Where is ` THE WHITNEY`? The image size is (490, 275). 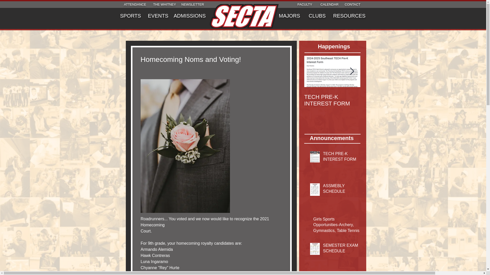
 THE WHITNEY is located at coordinates (164, 4).